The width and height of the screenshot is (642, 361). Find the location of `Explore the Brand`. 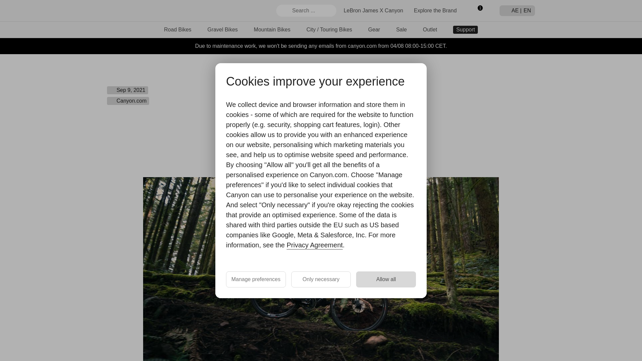

Explore the Brand is located at coordinates (435, 10).